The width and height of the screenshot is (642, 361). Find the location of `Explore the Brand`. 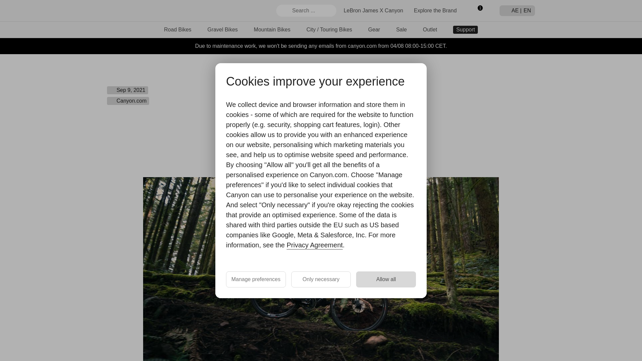

Explore the Brand is located at coordinates (435, 10).